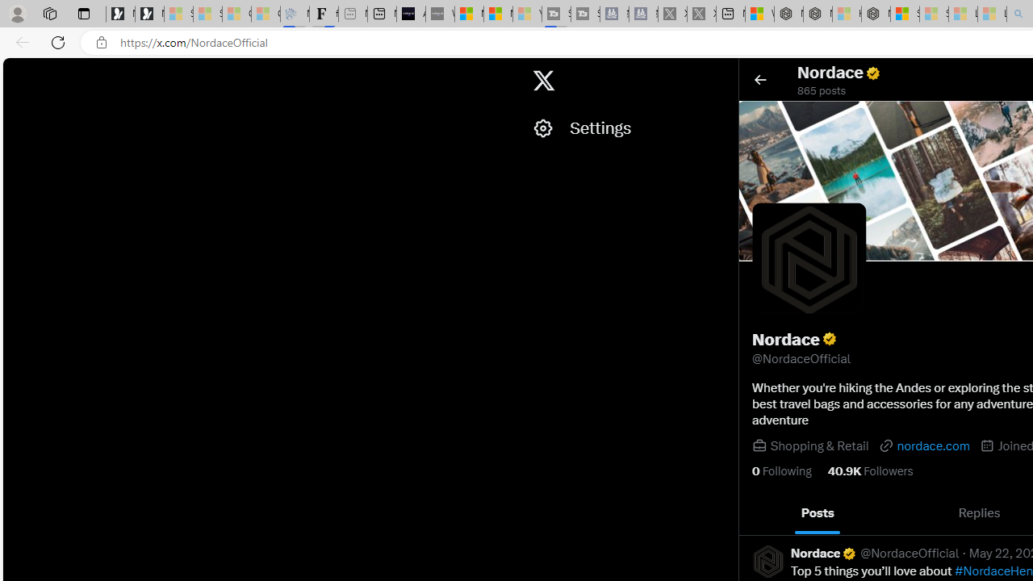 This screenshot has width=1033, height=581. Describe the element at coordinates (910, 554) in the screenshot. I see `@NordaceOfficial` at that location.